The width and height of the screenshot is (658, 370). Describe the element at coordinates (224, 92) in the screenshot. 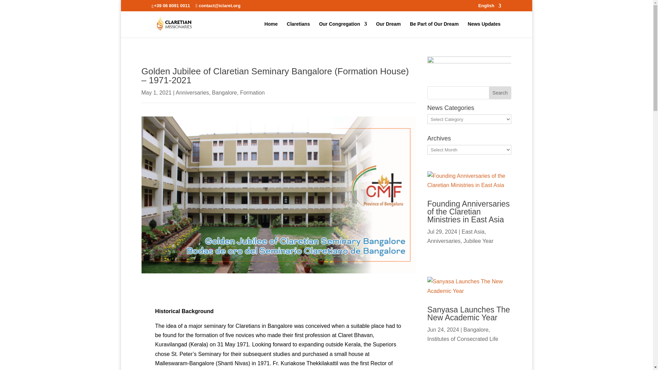

I see `Bangalore` at that location.